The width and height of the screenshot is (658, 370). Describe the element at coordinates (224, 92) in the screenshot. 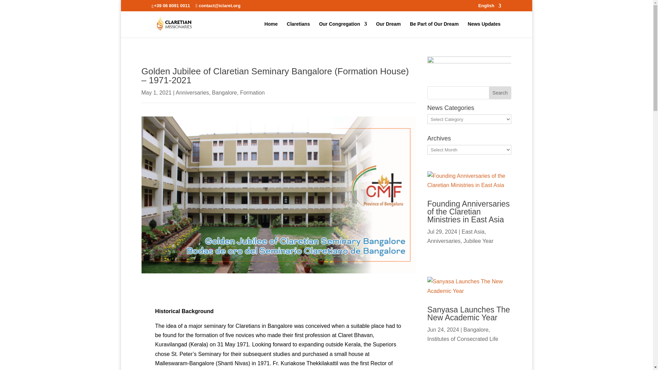

I see `Bangalore` at that location.